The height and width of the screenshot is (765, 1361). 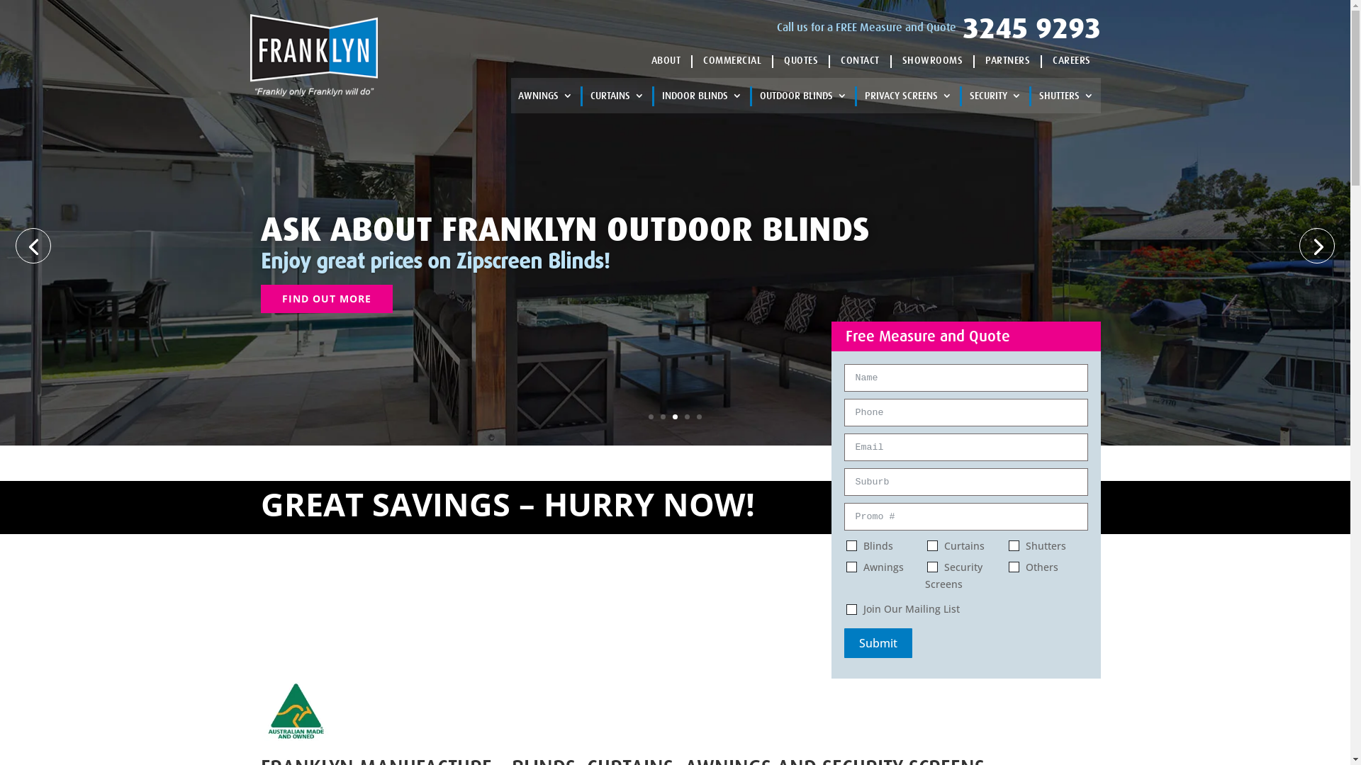 I want to click on FIND OUT MORE, so click(x=327, y=299).